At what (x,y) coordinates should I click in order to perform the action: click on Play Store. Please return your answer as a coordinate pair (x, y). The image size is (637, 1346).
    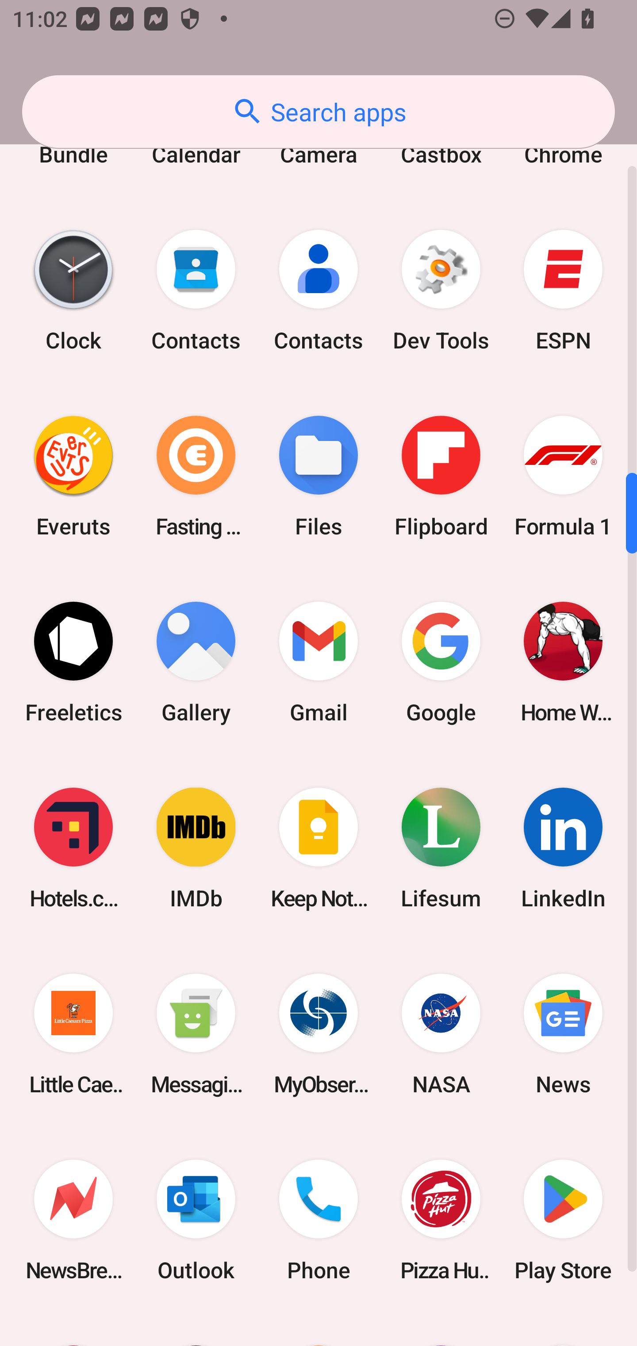
    Looking at the image, I should click on (563, 1221).